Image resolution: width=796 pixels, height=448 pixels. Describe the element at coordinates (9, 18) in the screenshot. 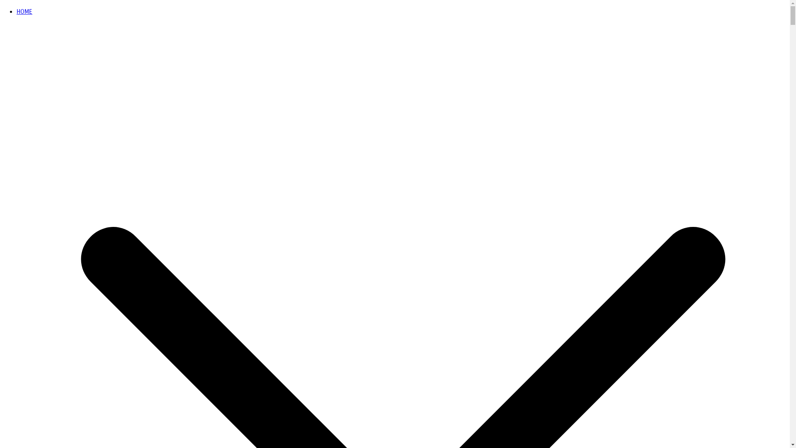

I see `Fergys` at that location.